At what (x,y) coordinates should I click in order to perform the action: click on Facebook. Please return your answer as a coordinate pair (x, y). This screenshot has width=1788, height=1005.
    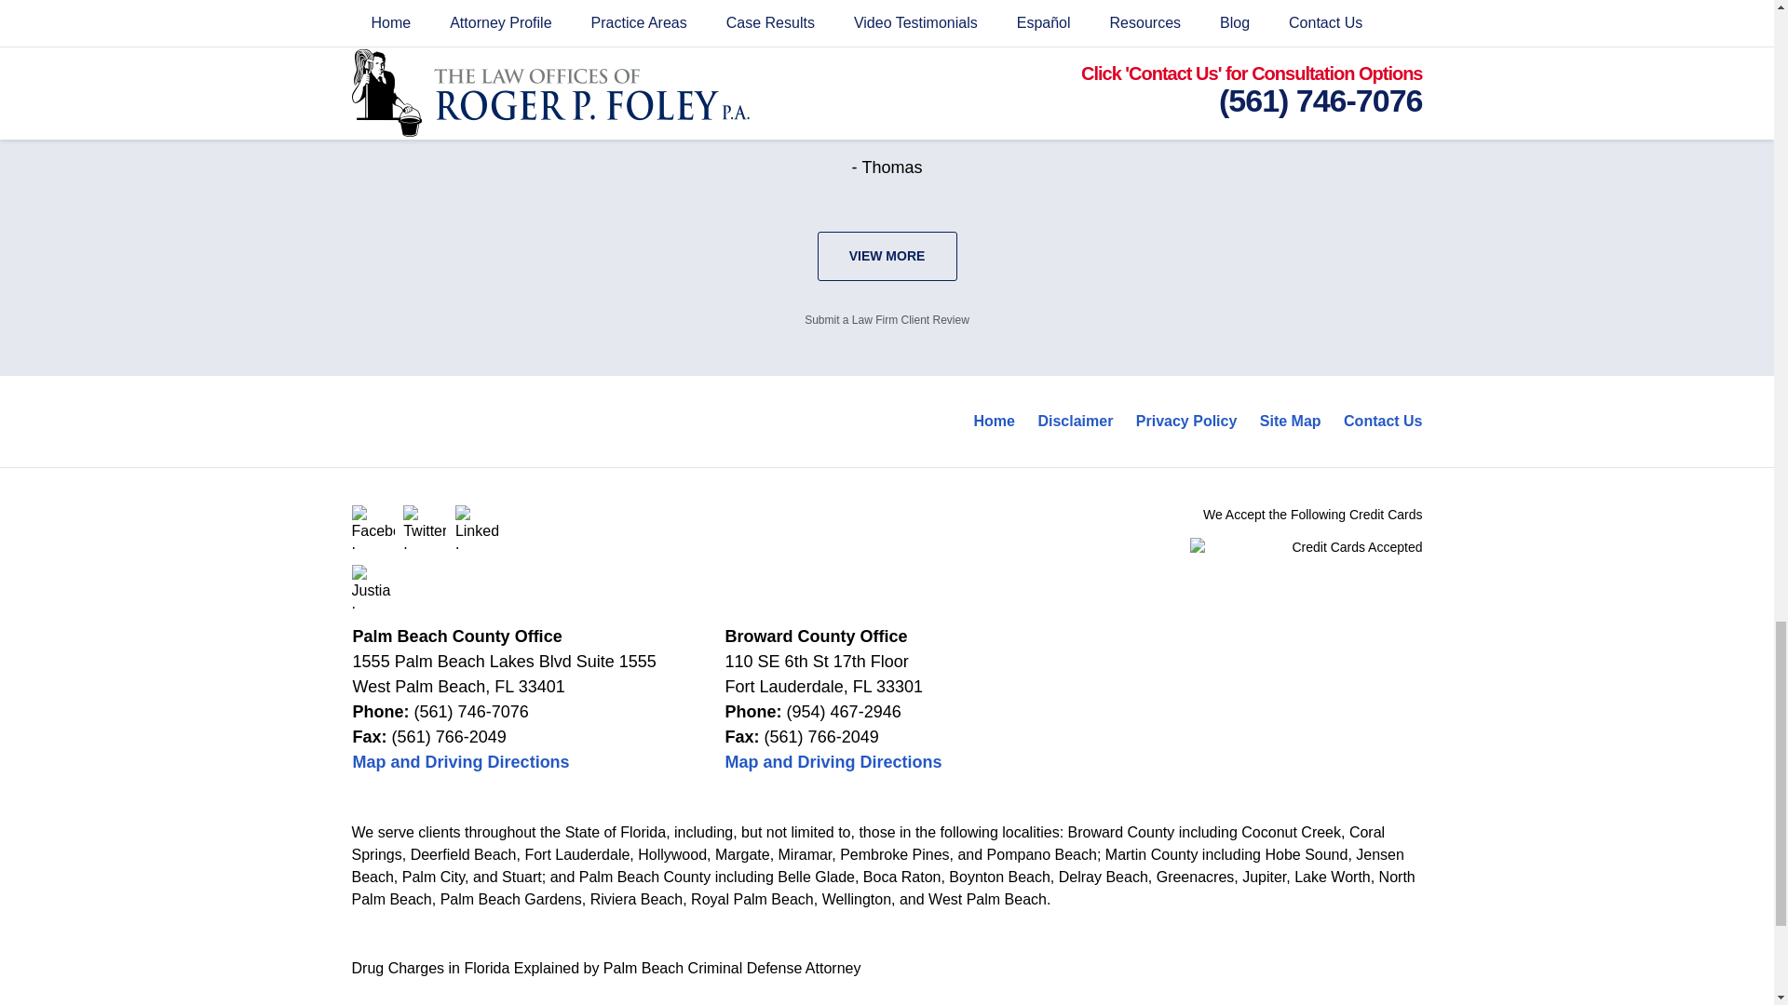
    Looking at the image, I should click on (373, 527).